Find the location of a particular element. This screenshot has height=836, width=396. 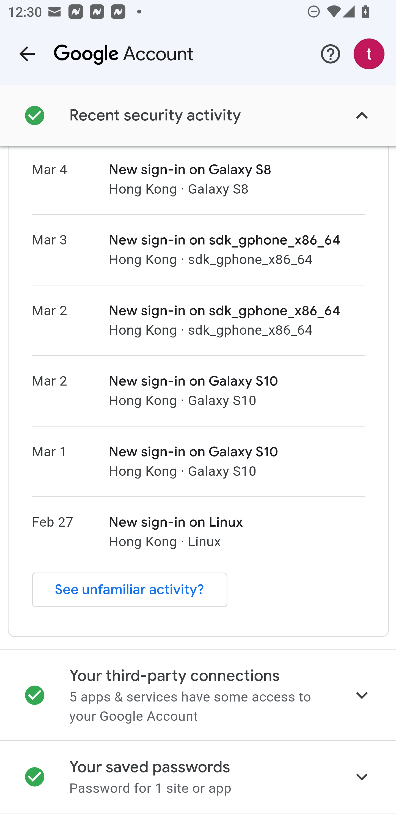

See unfamiliar activity? is located at coordinates (129, 591).